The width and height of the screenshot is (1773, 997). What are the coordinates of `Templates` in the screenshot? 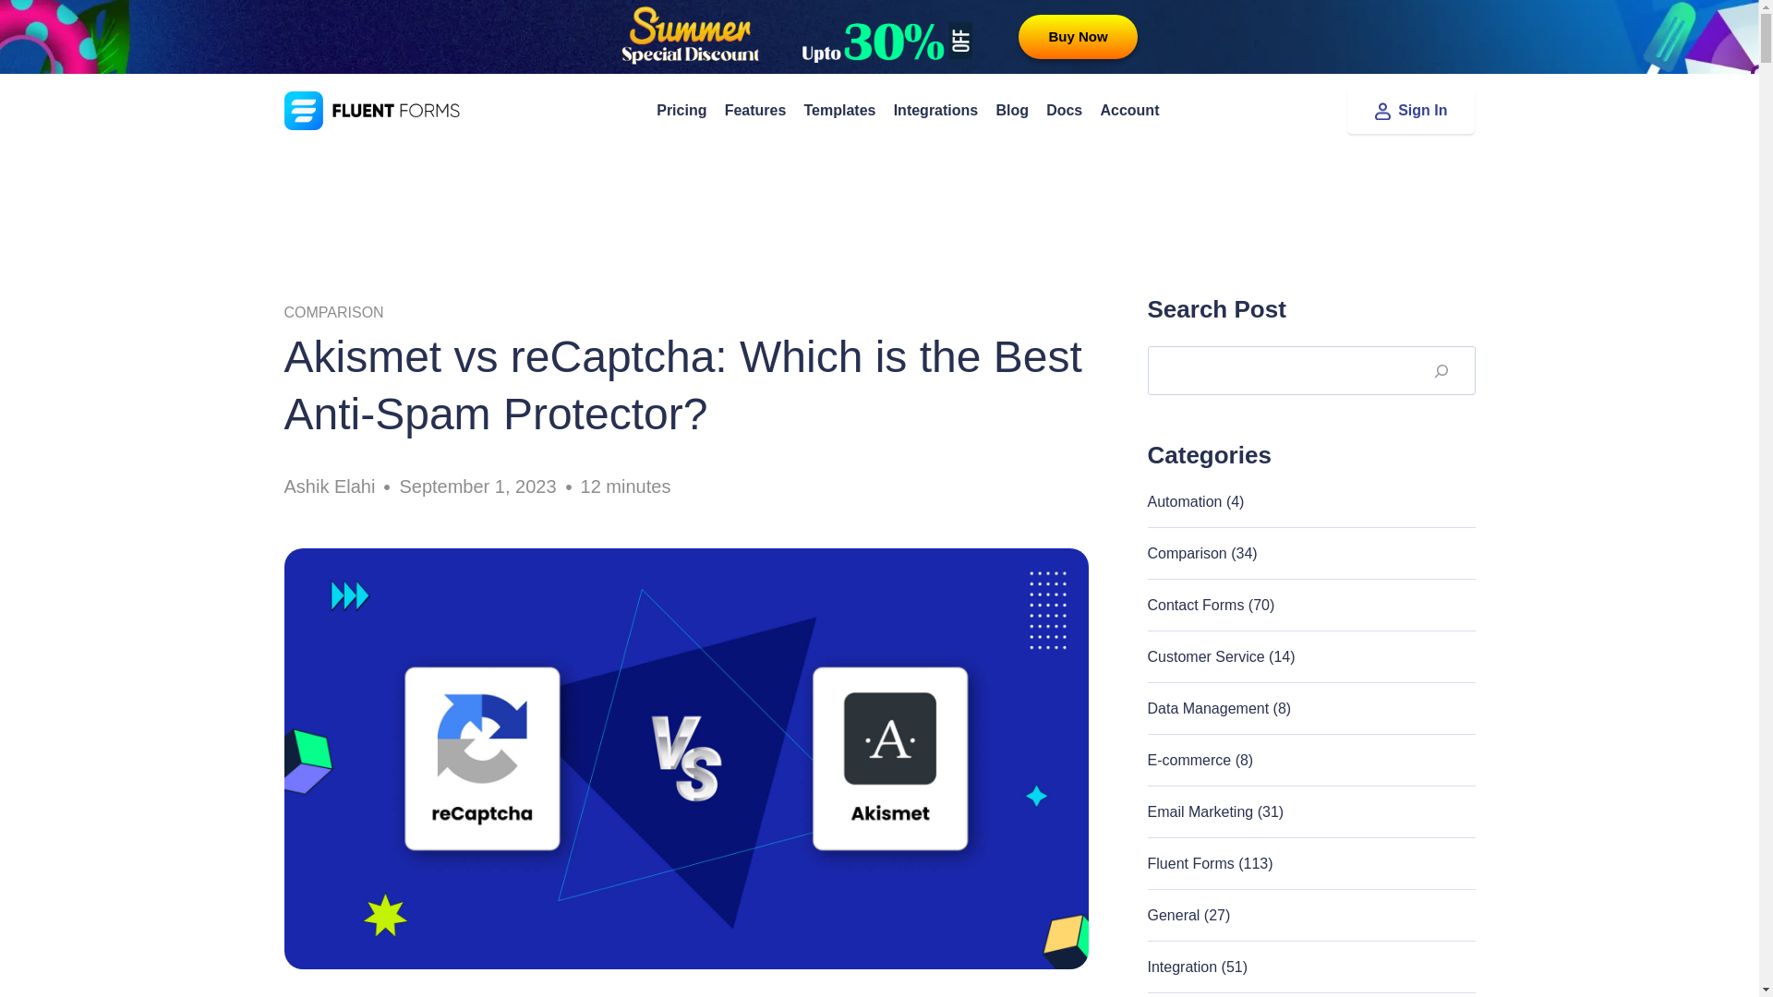 It's located at (839, 110).